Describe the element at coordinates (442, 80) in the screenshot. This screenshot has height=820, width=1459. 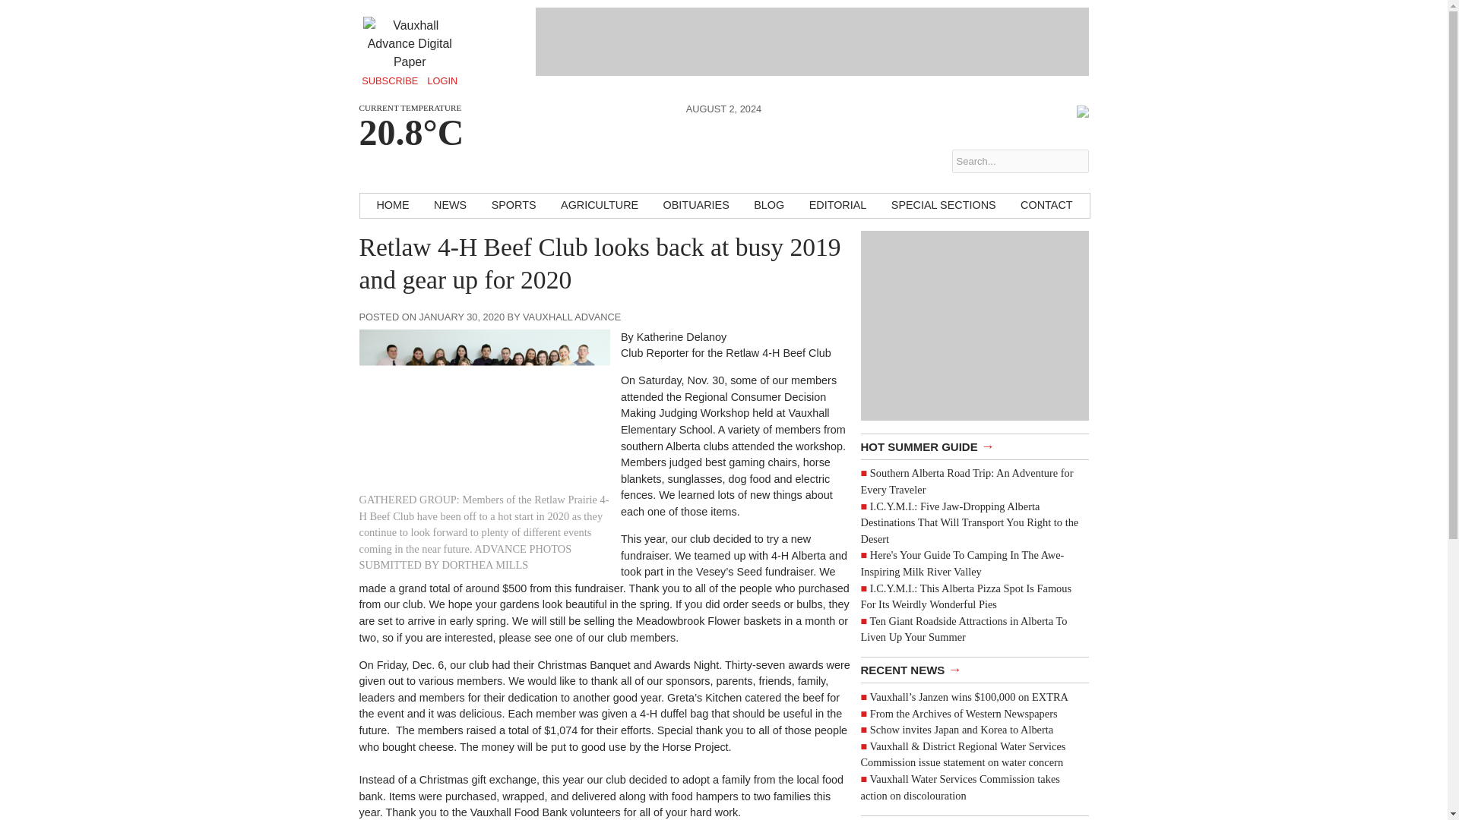
I see `LOGIN` at that location.